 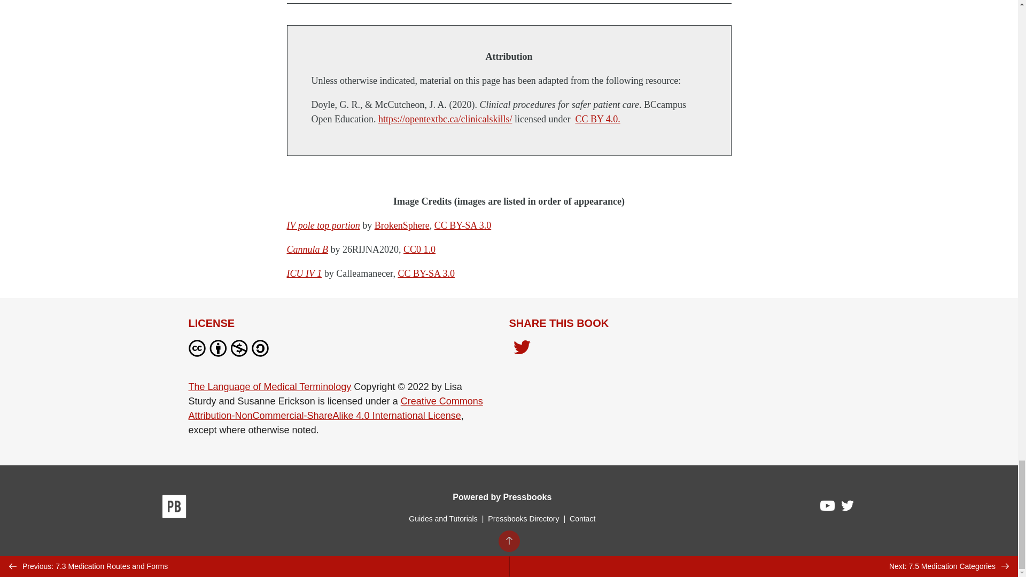 I want to click on Guides and Tutorials, so click(x=442, y=518).